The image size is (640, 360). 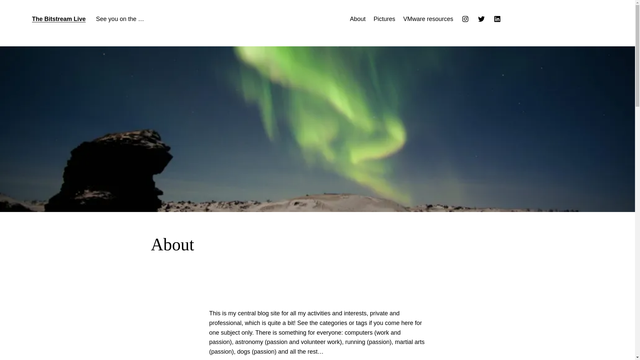 I want to click on Twitter, so click(x=481, y=19).